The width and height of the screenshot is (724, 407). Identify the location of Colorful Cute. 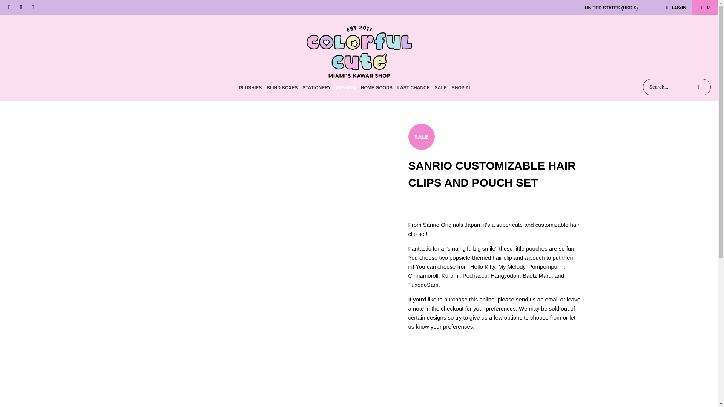
(359, 49).